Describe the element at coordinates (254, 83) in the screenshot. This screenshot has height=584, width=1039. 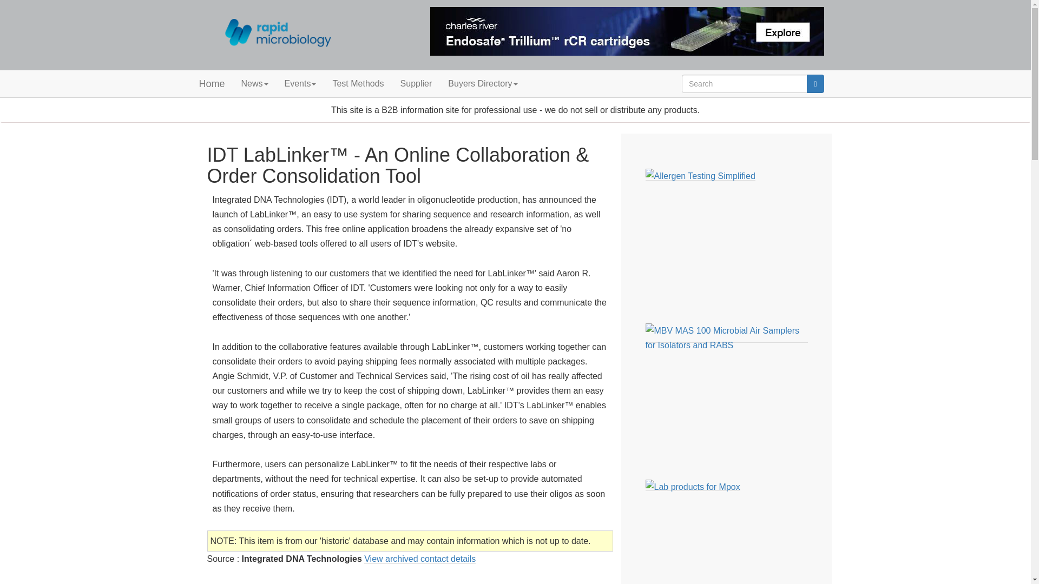
I see `News` at that location.